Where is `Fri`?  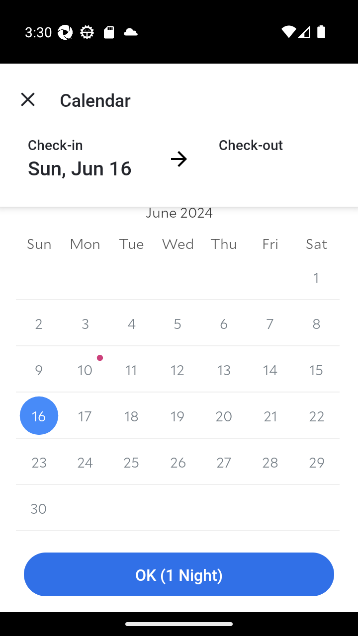
Fri is located at coordinates (269, 243).